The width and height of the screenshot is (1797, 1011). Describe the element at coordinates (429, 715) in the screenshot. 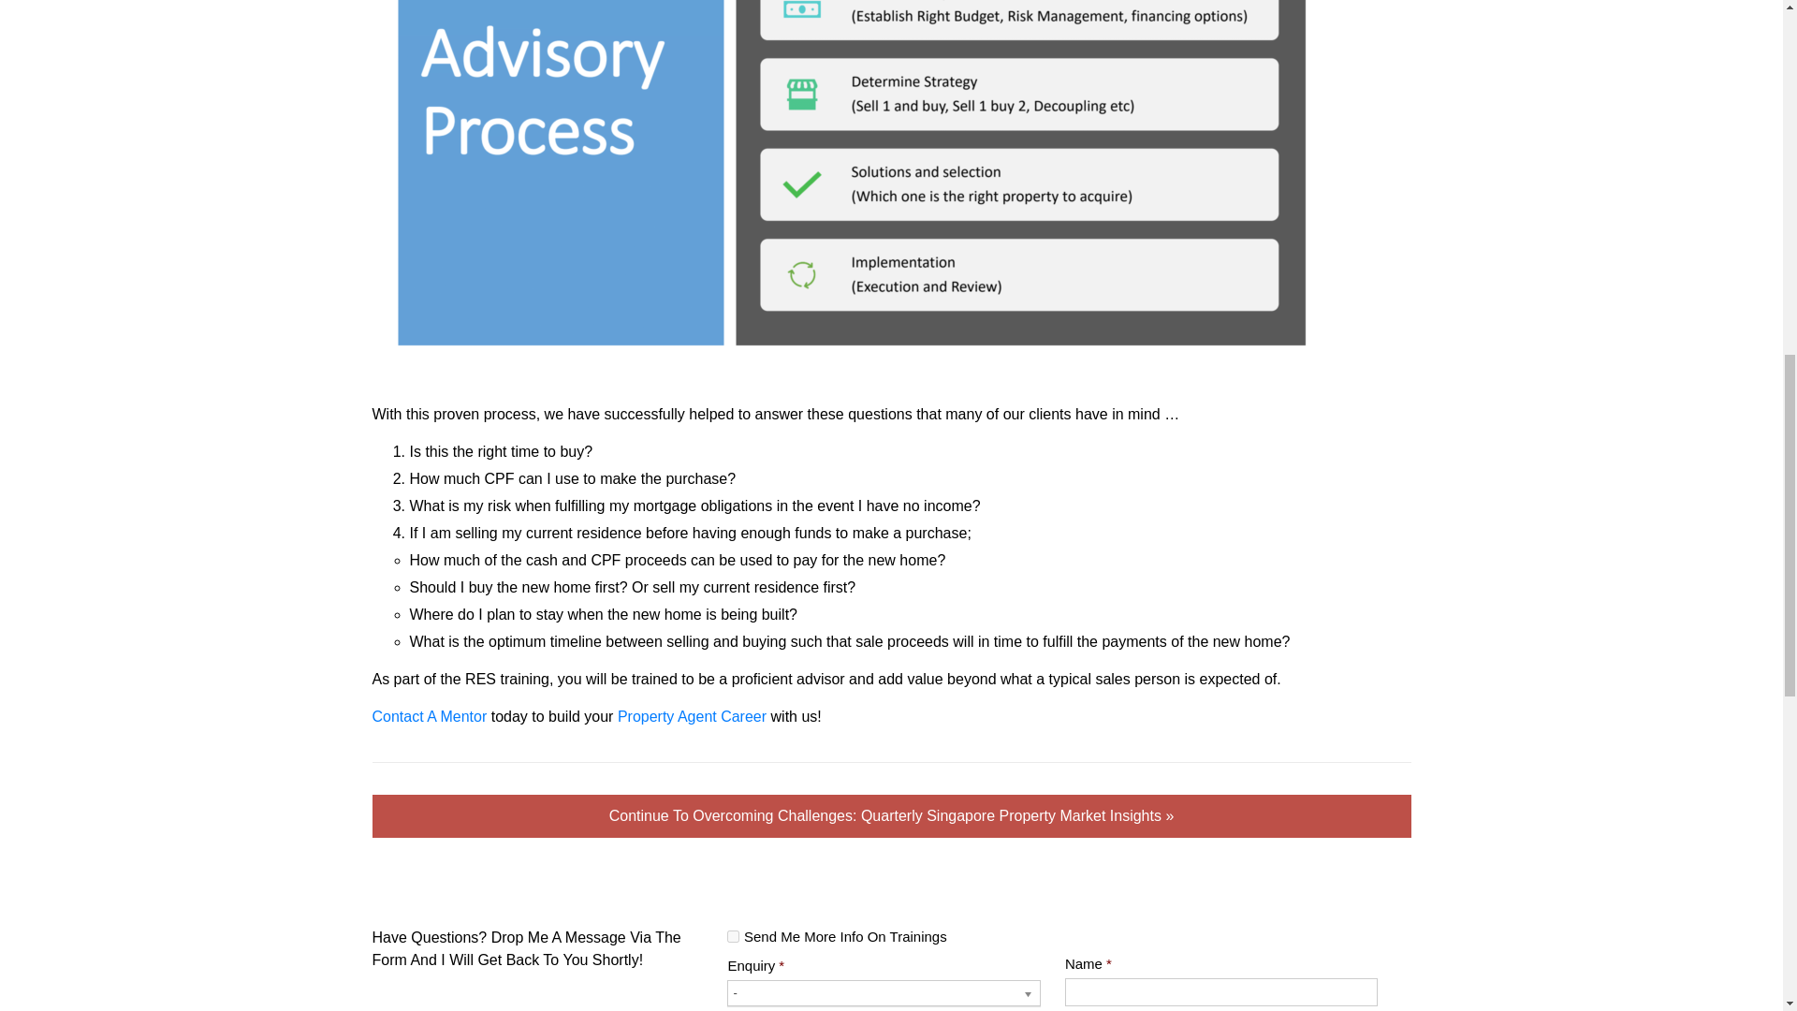

I see `Contact A Mentor` at that location.